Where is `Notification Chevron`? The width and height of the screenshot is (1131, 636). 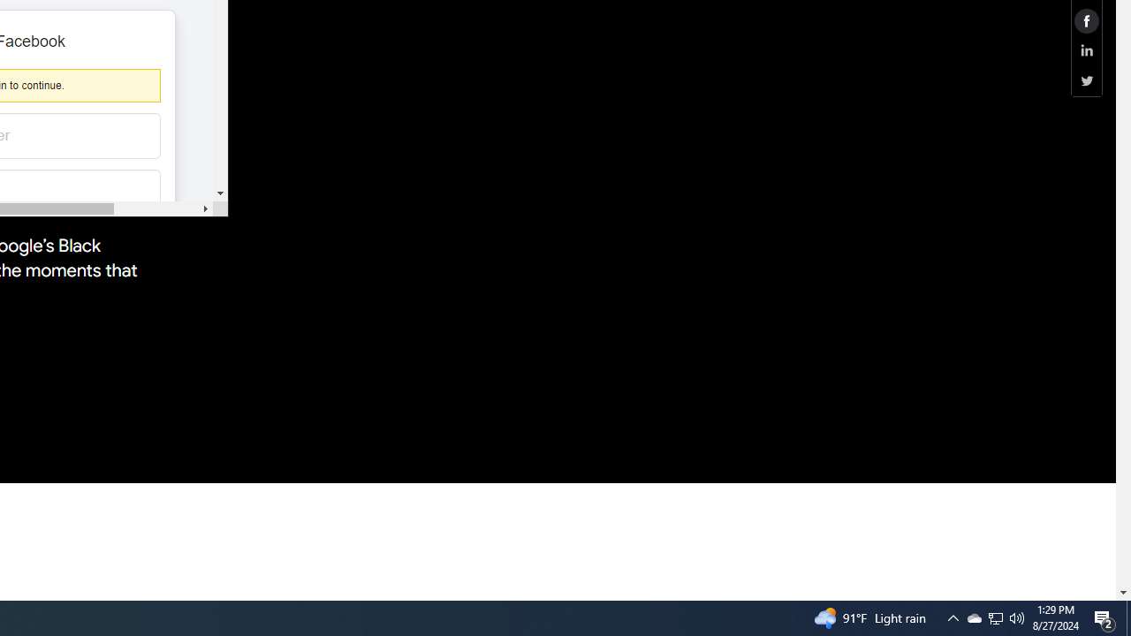 Notification Chevron is located at coordinates (1128, 618).